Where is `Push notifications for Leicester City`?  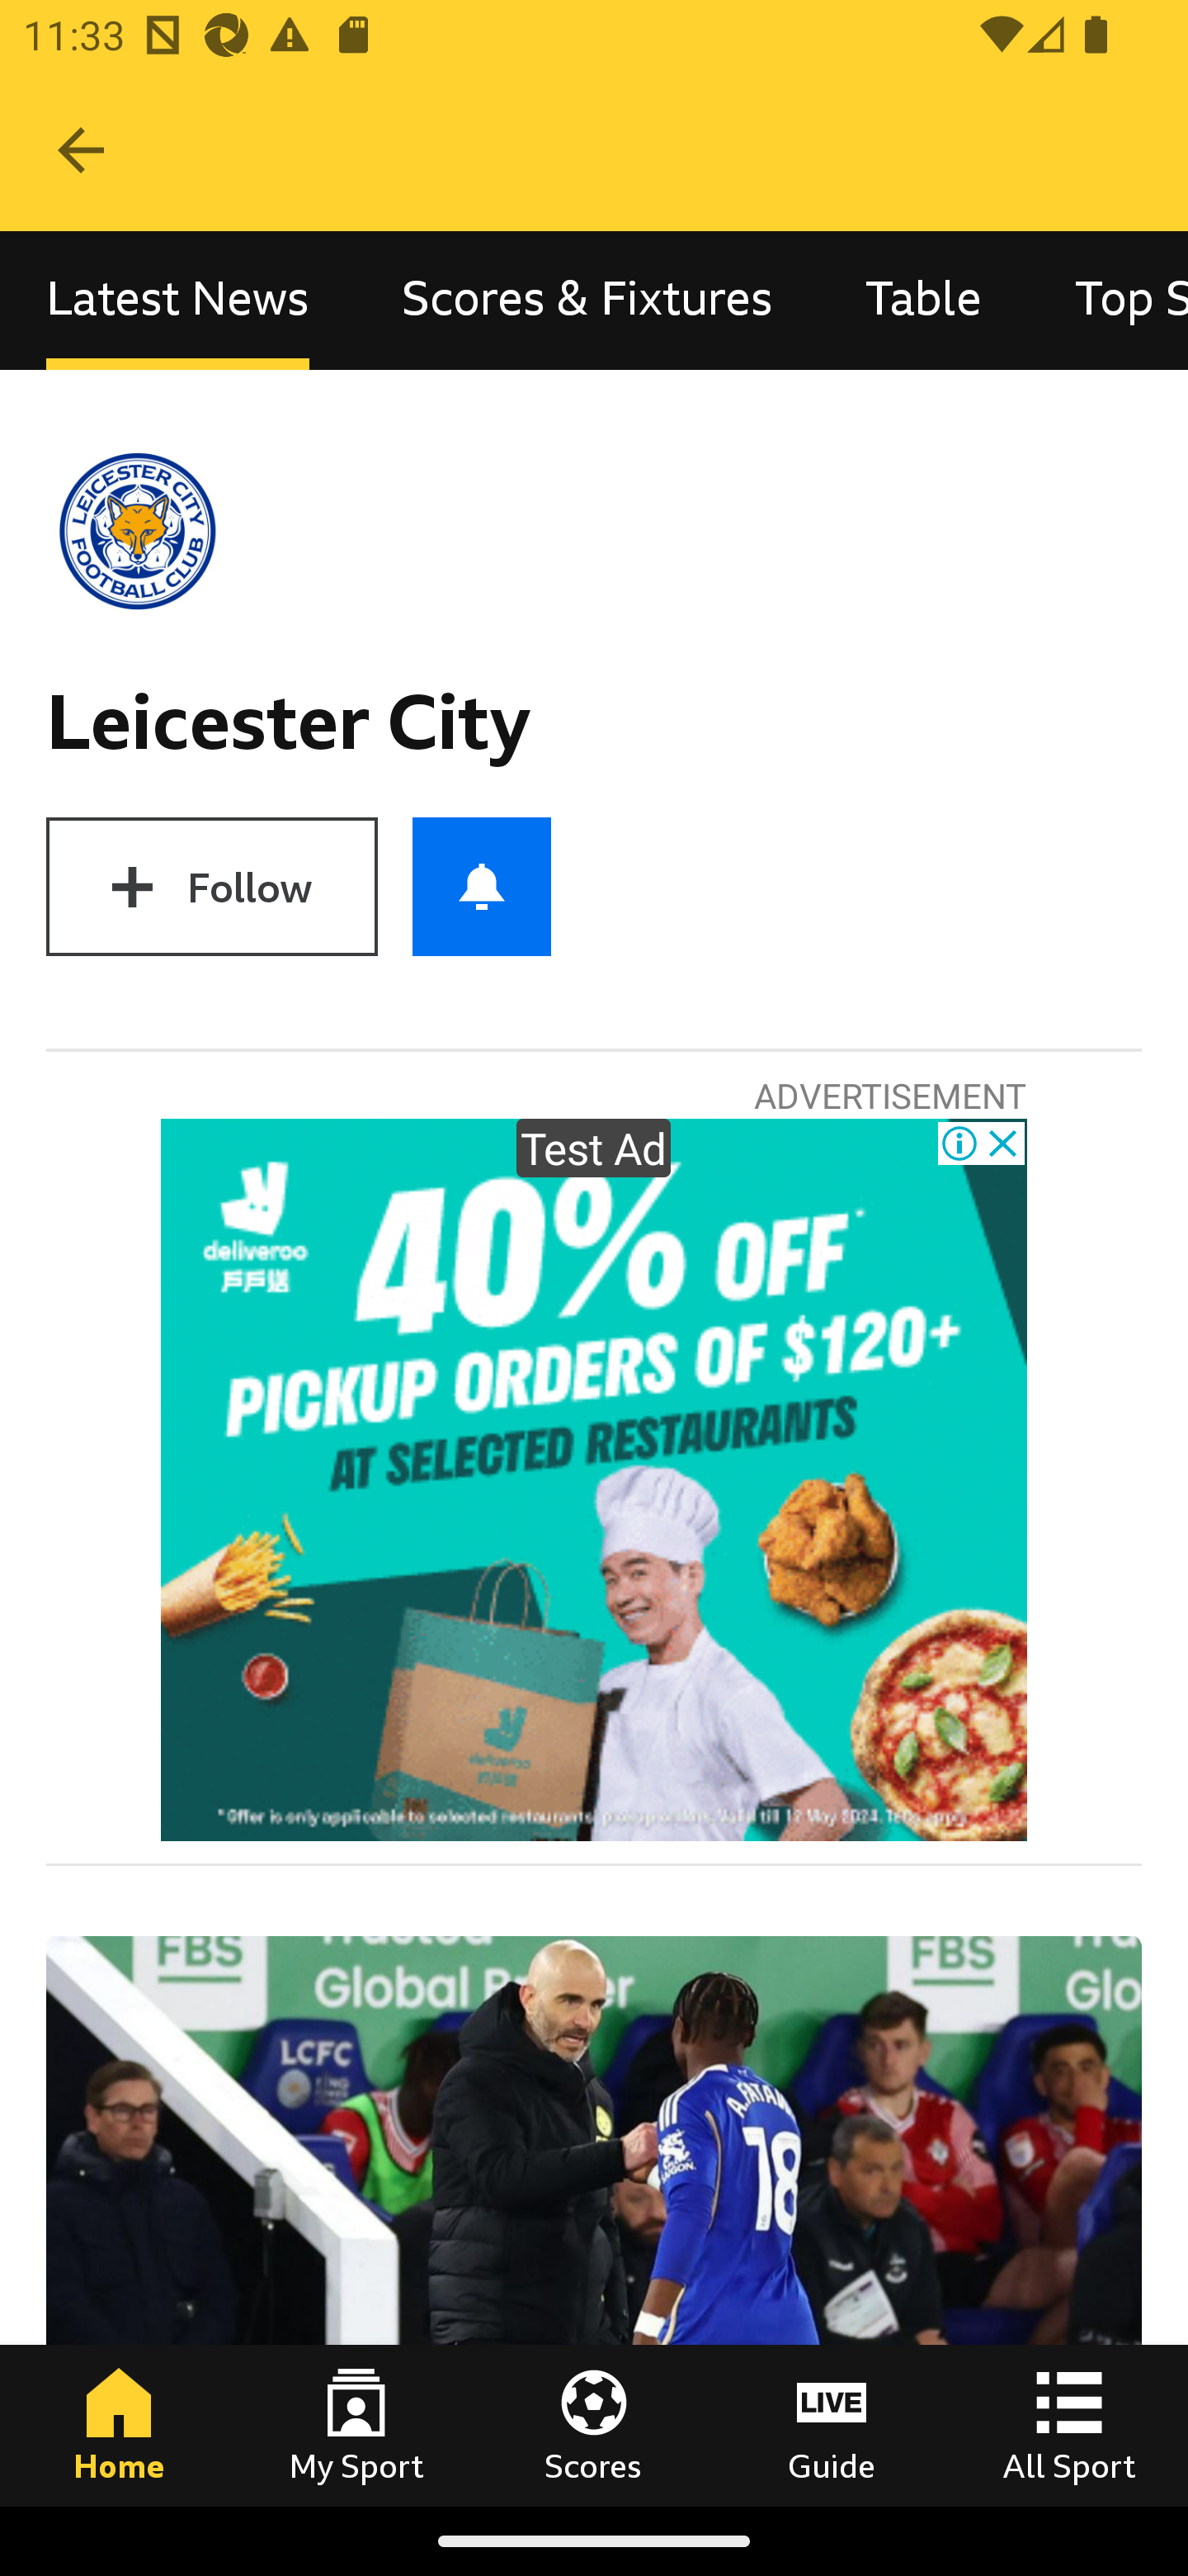
Push notifications for Leicester City is located at coordinates (482, 886).